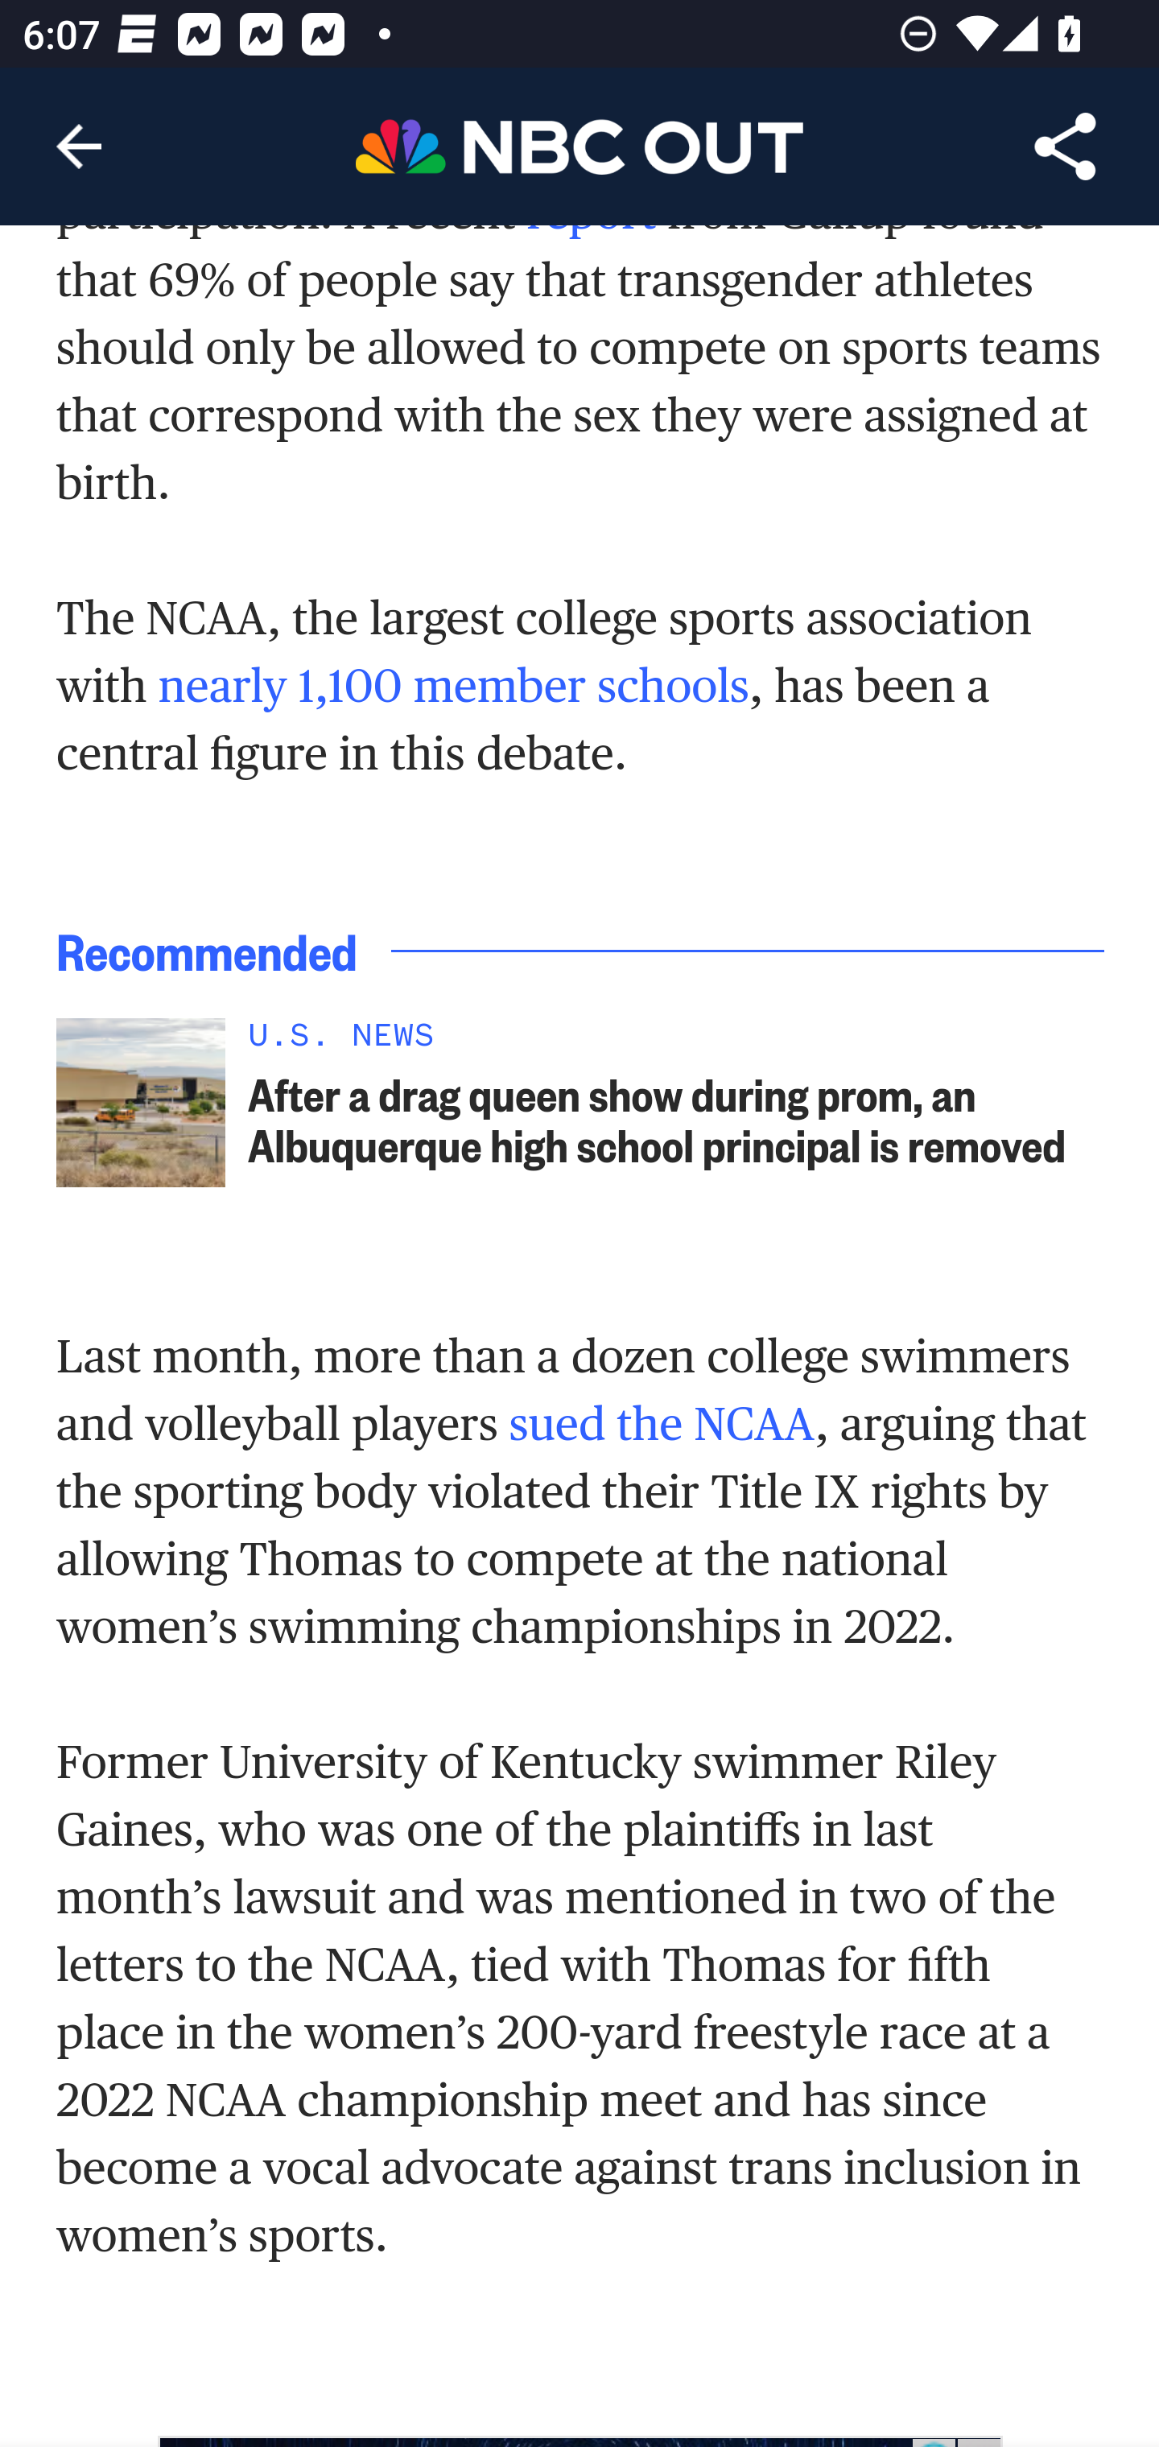  What do you see at coordinates (662, 1425) in the screenshot?
I see `sued the NCAA` at bounding box center [662, 1425].